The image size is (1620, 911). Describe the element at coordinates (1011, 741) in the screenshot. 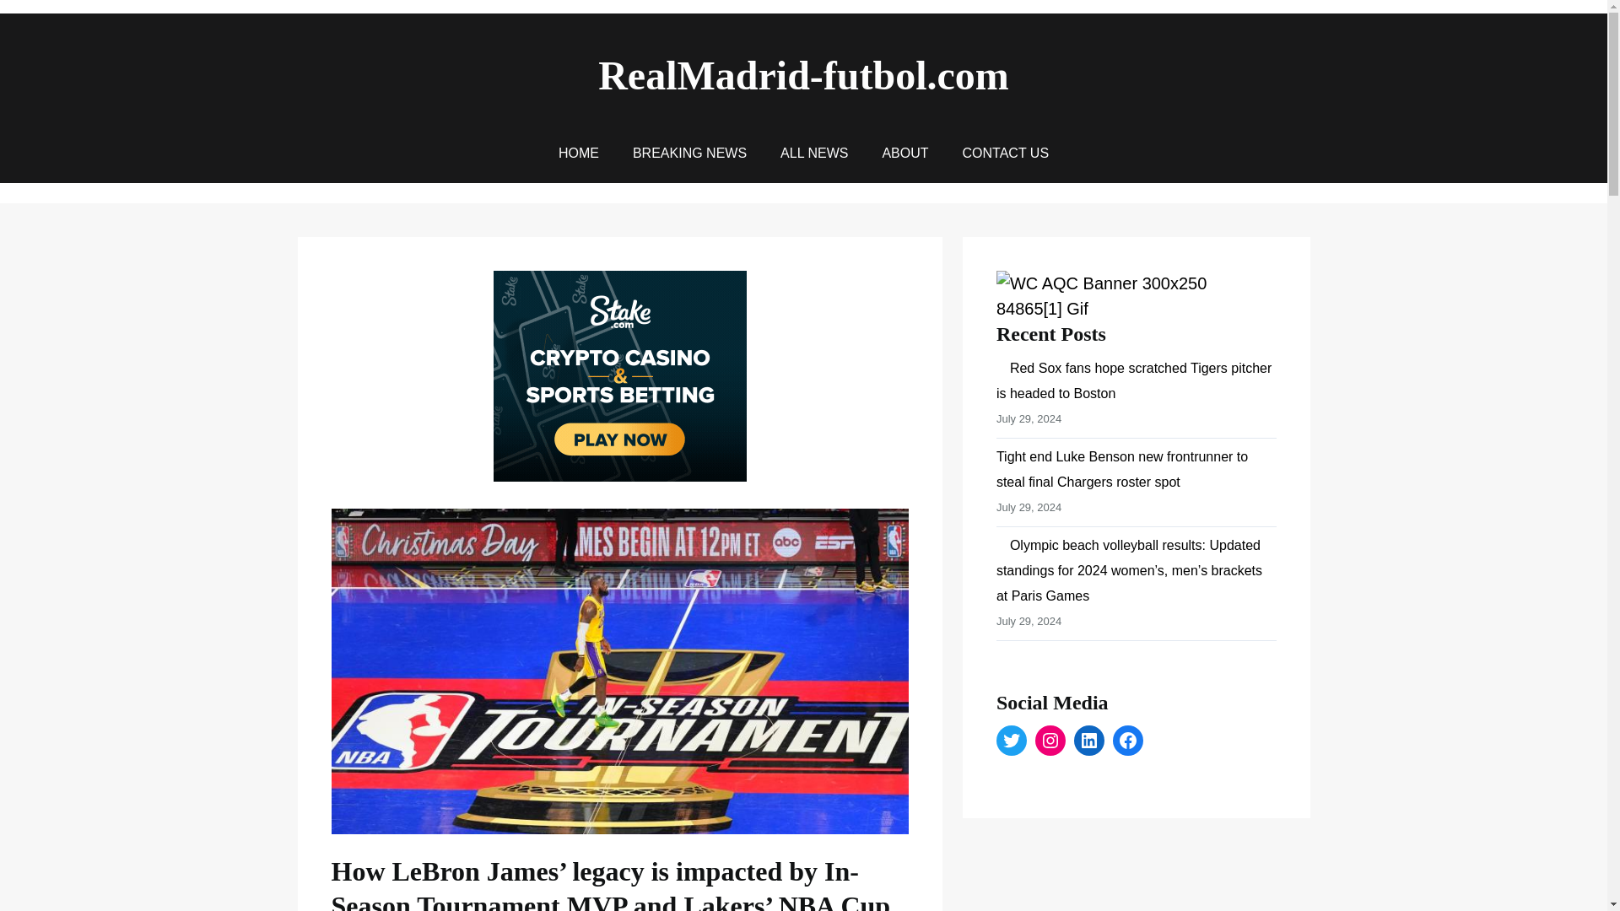

I see `Twitter` at that location.